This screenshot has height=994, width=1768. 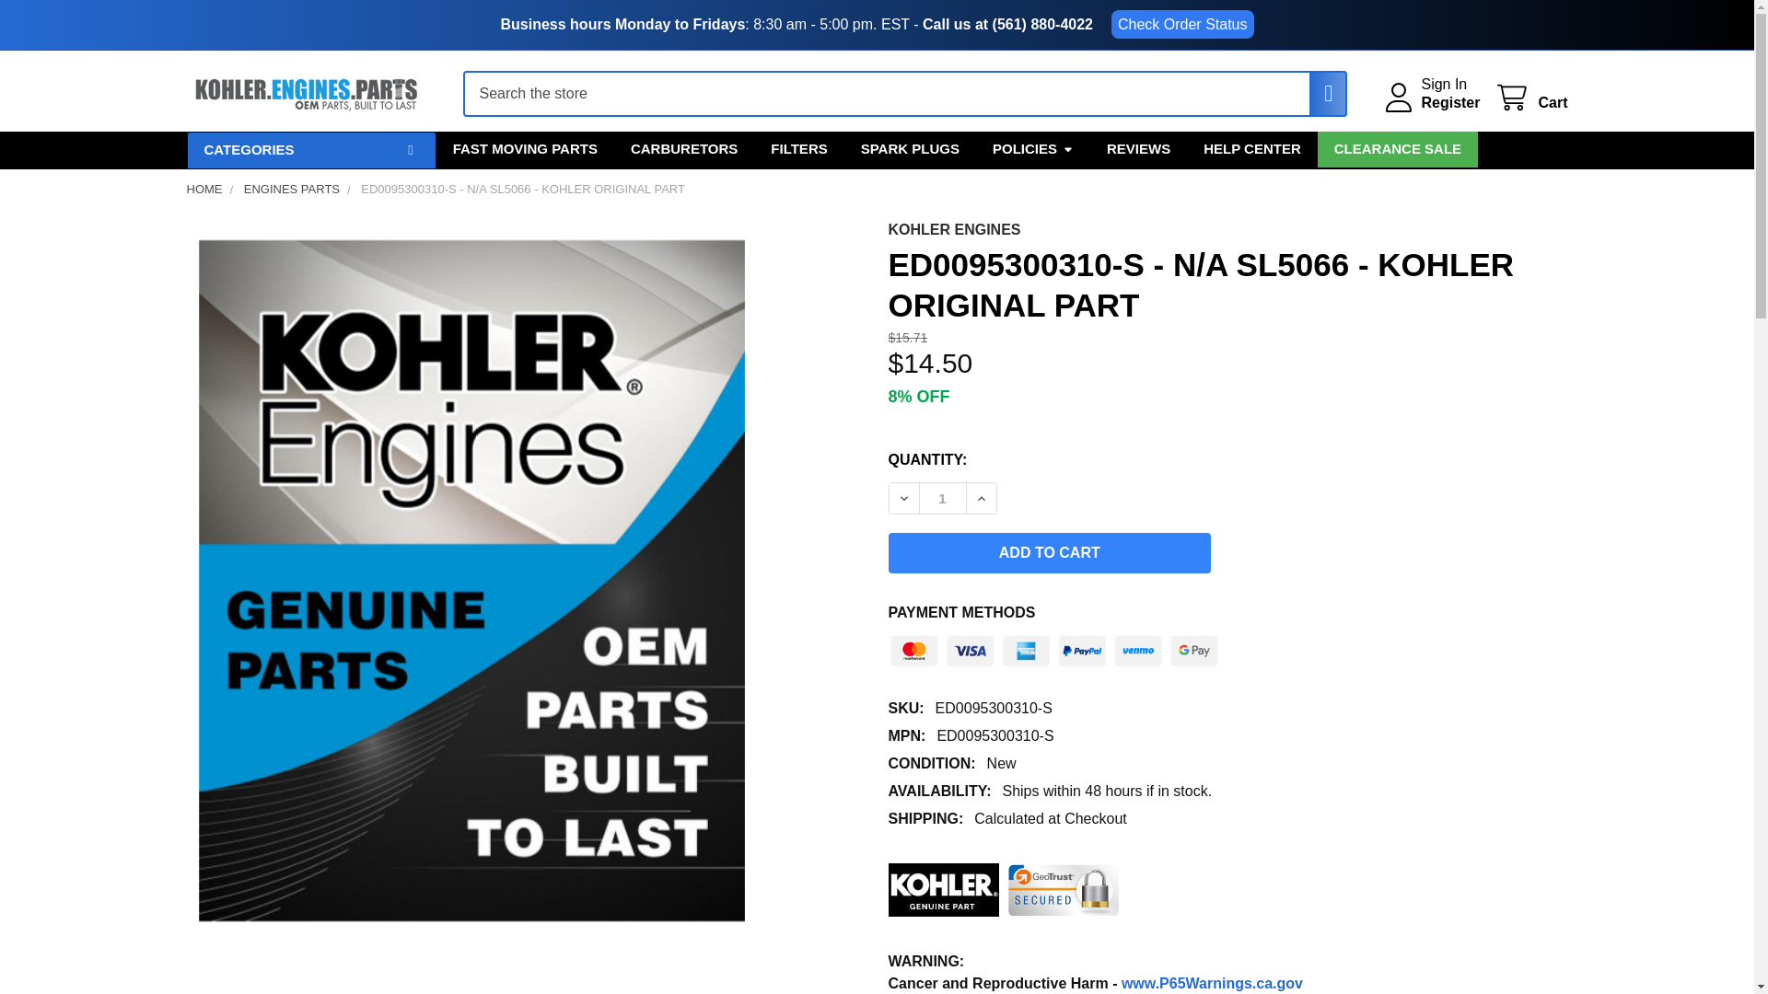 I want to click on CATEGORIES, so click(x=309, y=149).